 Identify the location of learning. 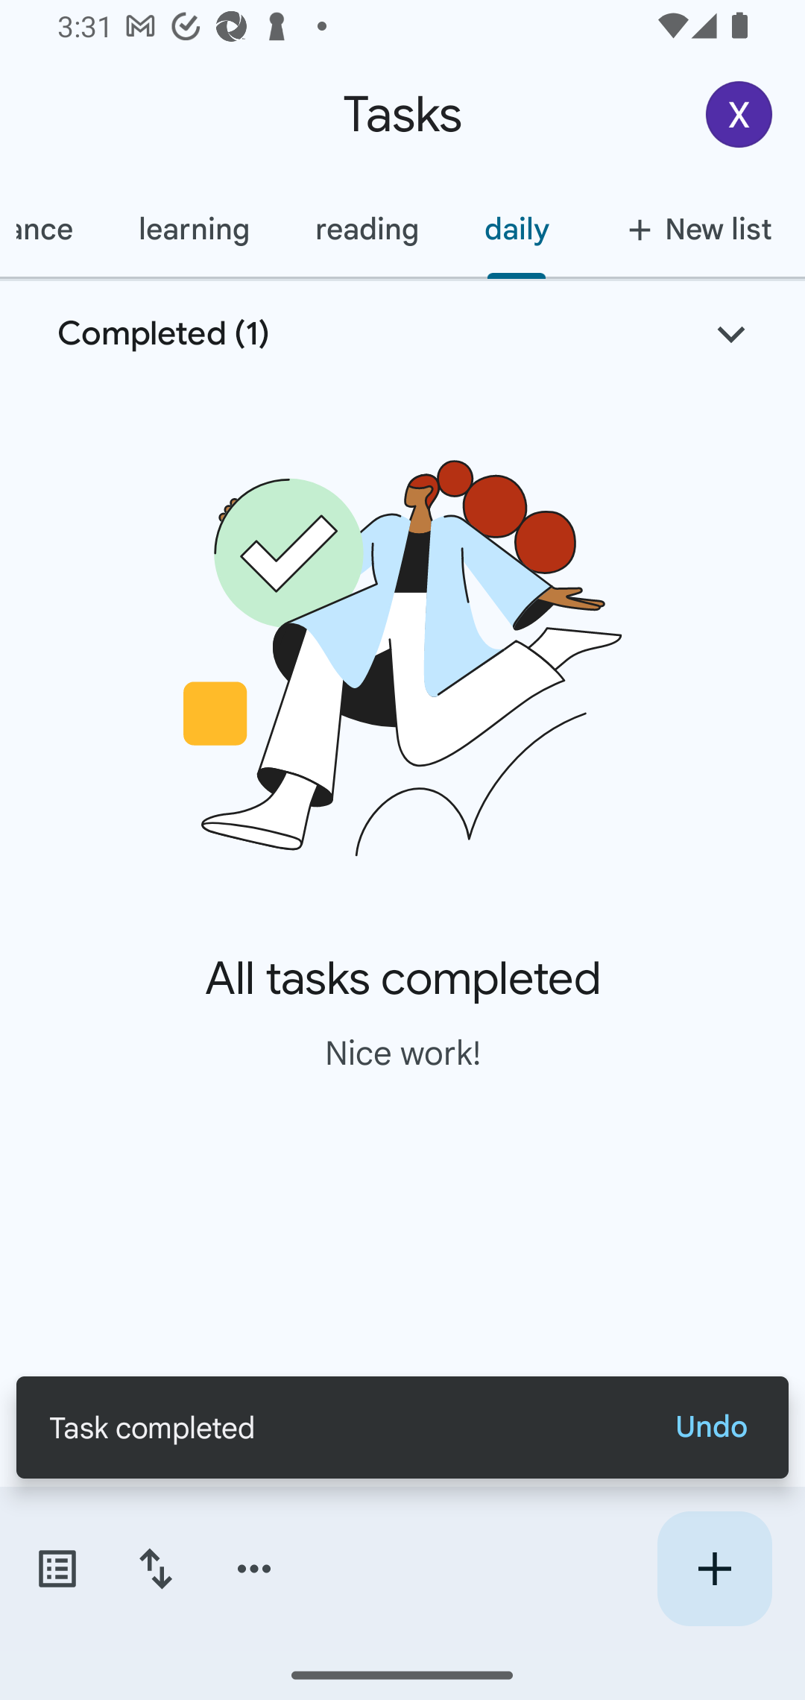
(194, 229).